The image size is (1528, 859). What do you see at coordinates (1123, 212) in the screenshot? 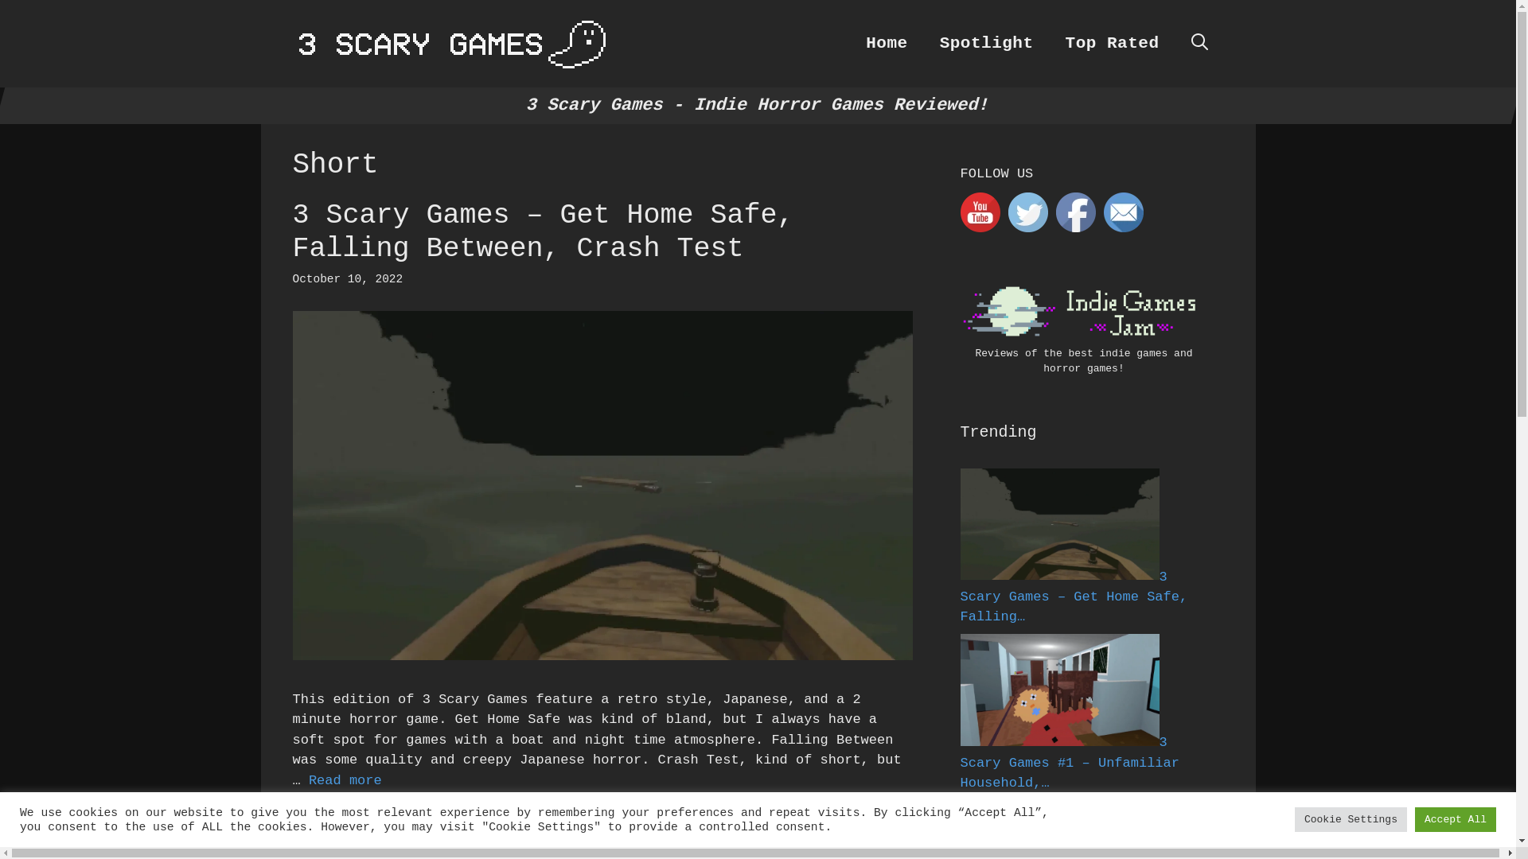
I see `Indie Games Jam Email Subscription` at bounding box center [1123, 212].